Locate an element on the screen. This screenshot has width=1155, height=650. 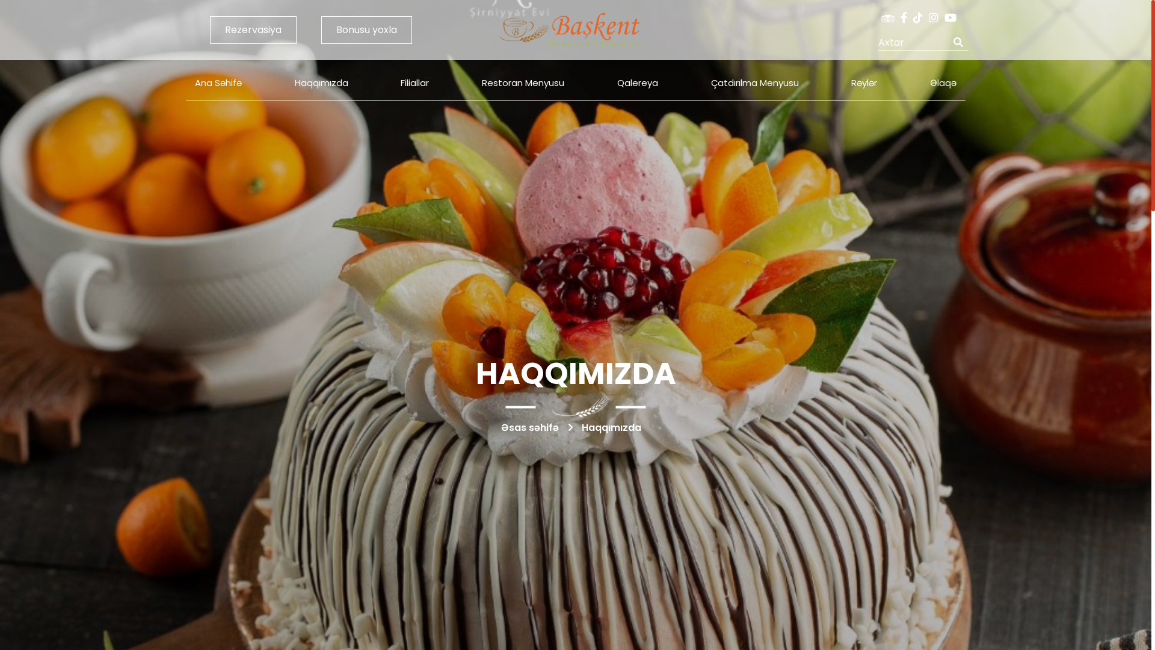
Qalereya is located at coordinates (638, 83).